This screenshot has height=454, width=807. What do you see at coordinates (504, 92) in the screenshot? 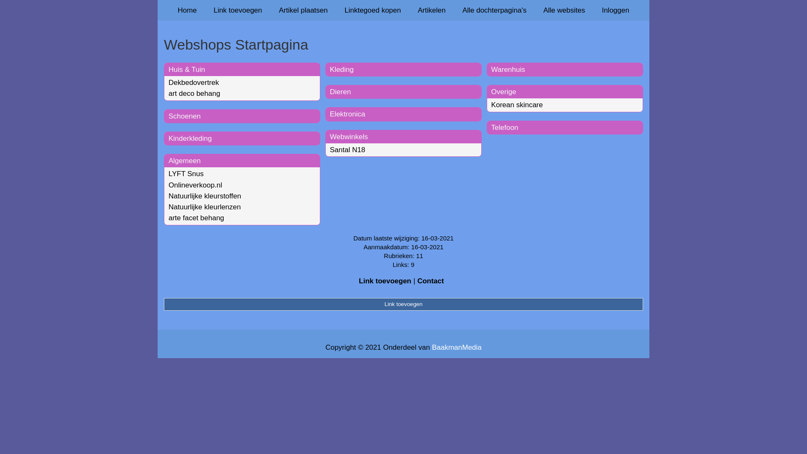
I see `Overige` at bounding box center [504, 92].